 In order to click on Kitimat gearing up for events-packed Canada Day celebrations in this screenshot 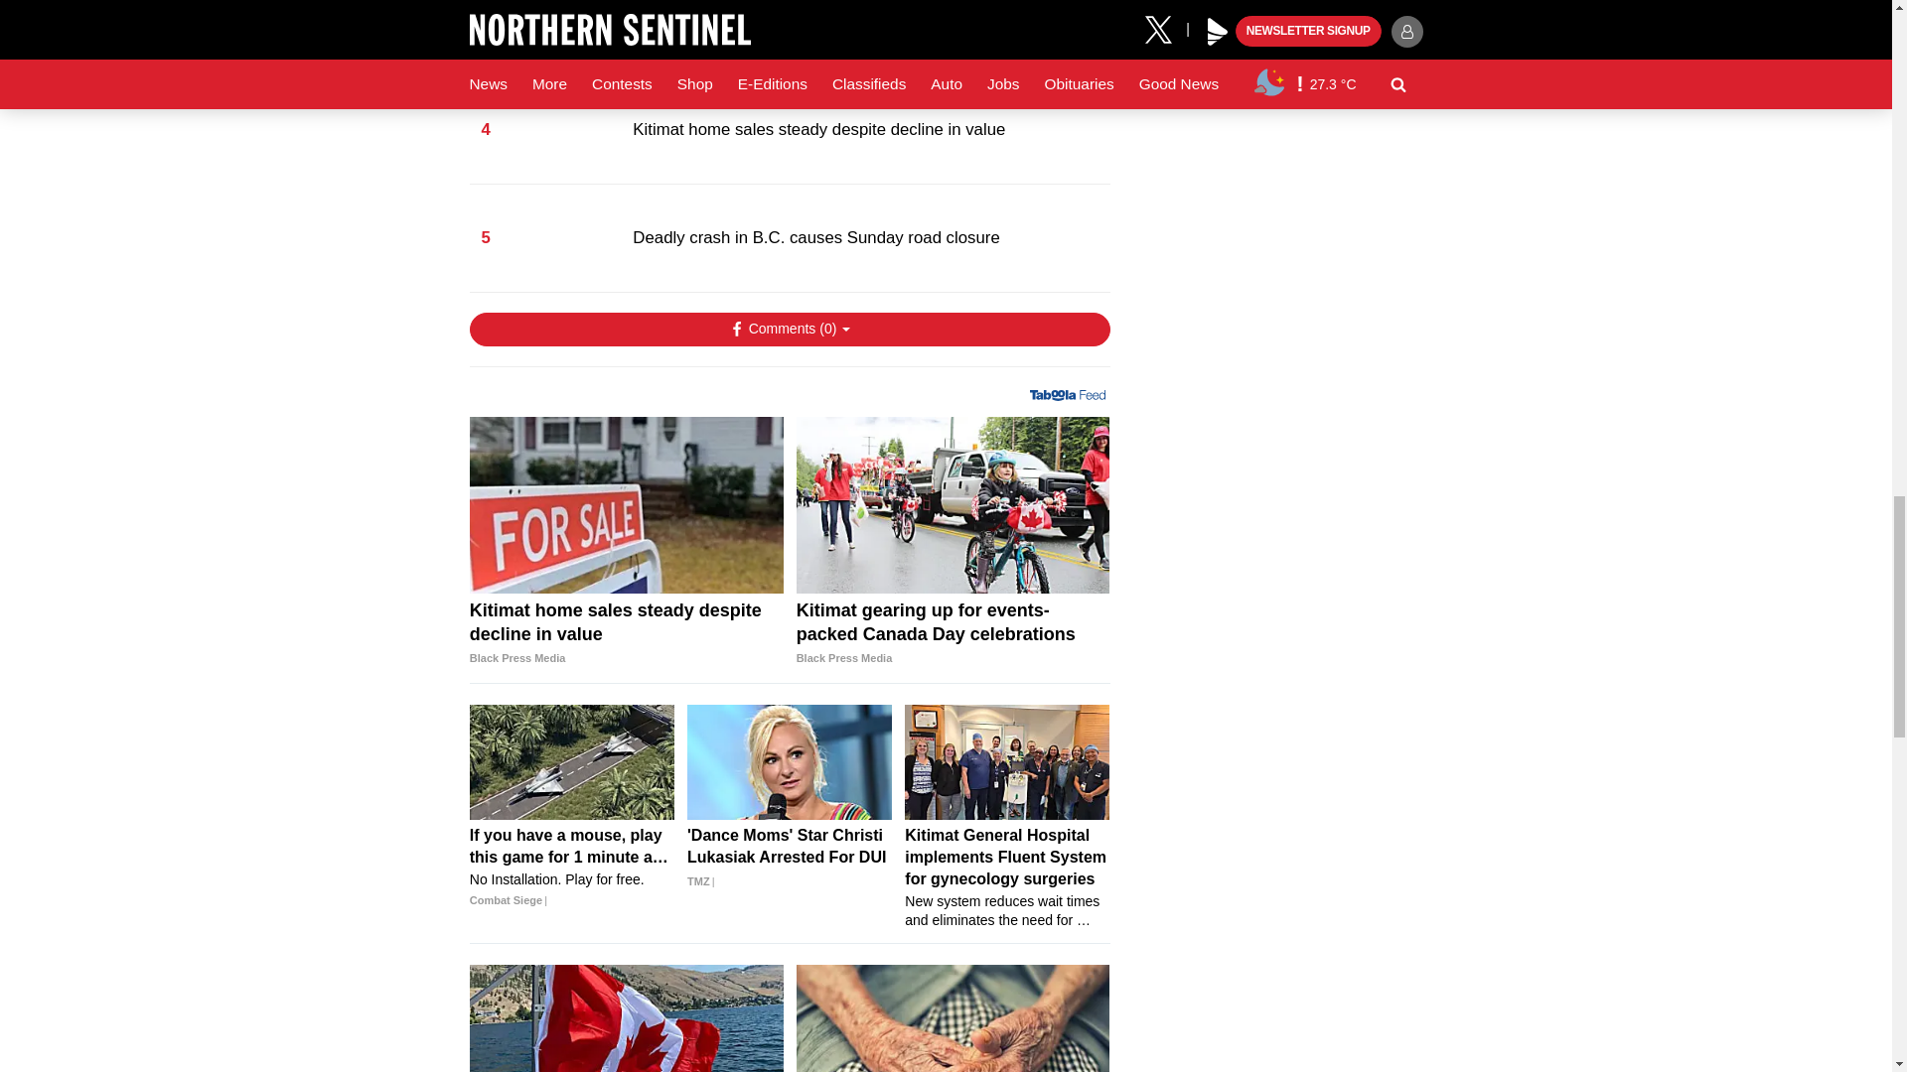, I will do `click(953, 633)`.